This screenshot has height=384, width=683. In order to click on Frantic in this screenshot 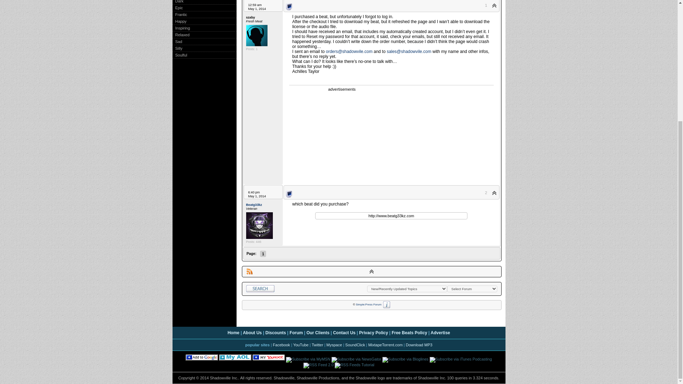, I will do `click(179, 14)`.